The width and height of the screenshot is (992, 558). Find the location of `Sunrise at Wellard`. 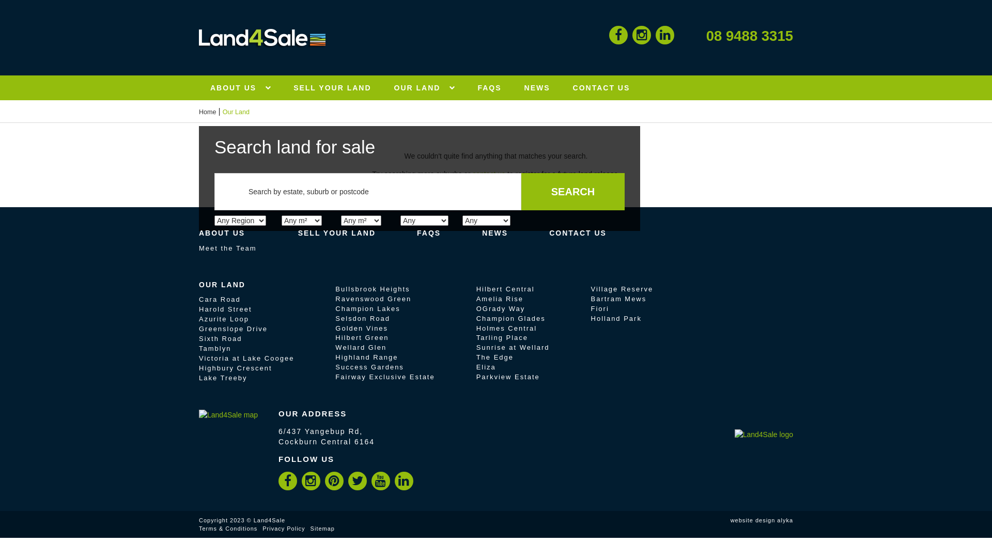

Sunrise at Wellard is located at coordinates (513, 347).